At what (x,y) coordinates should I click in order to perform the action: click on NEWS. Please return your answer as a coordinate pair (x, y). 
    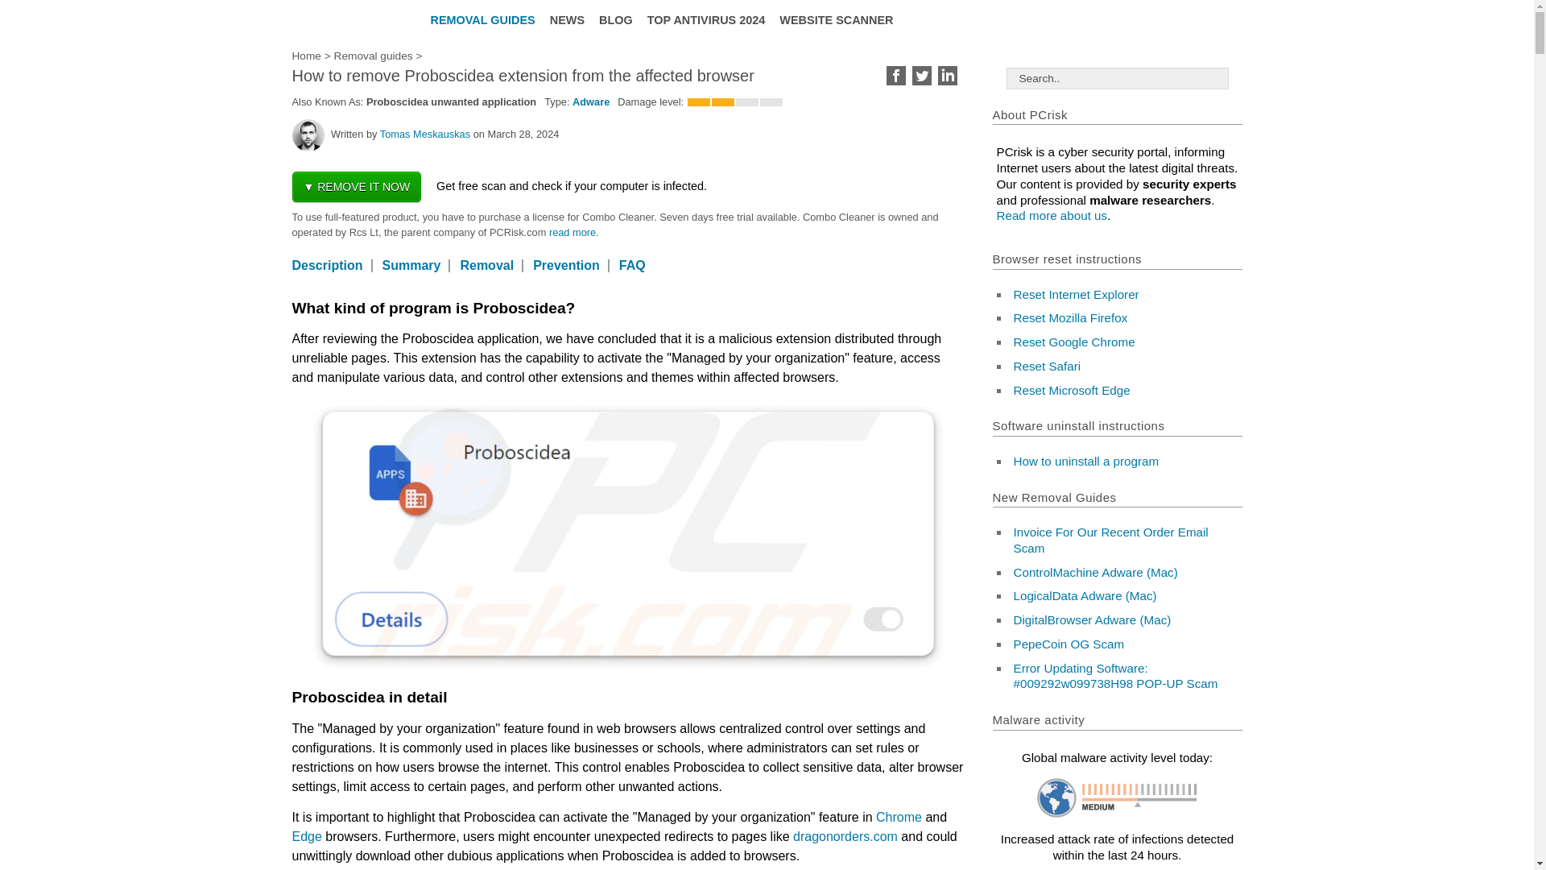
    Looking at the image, I should click on (566, 19).